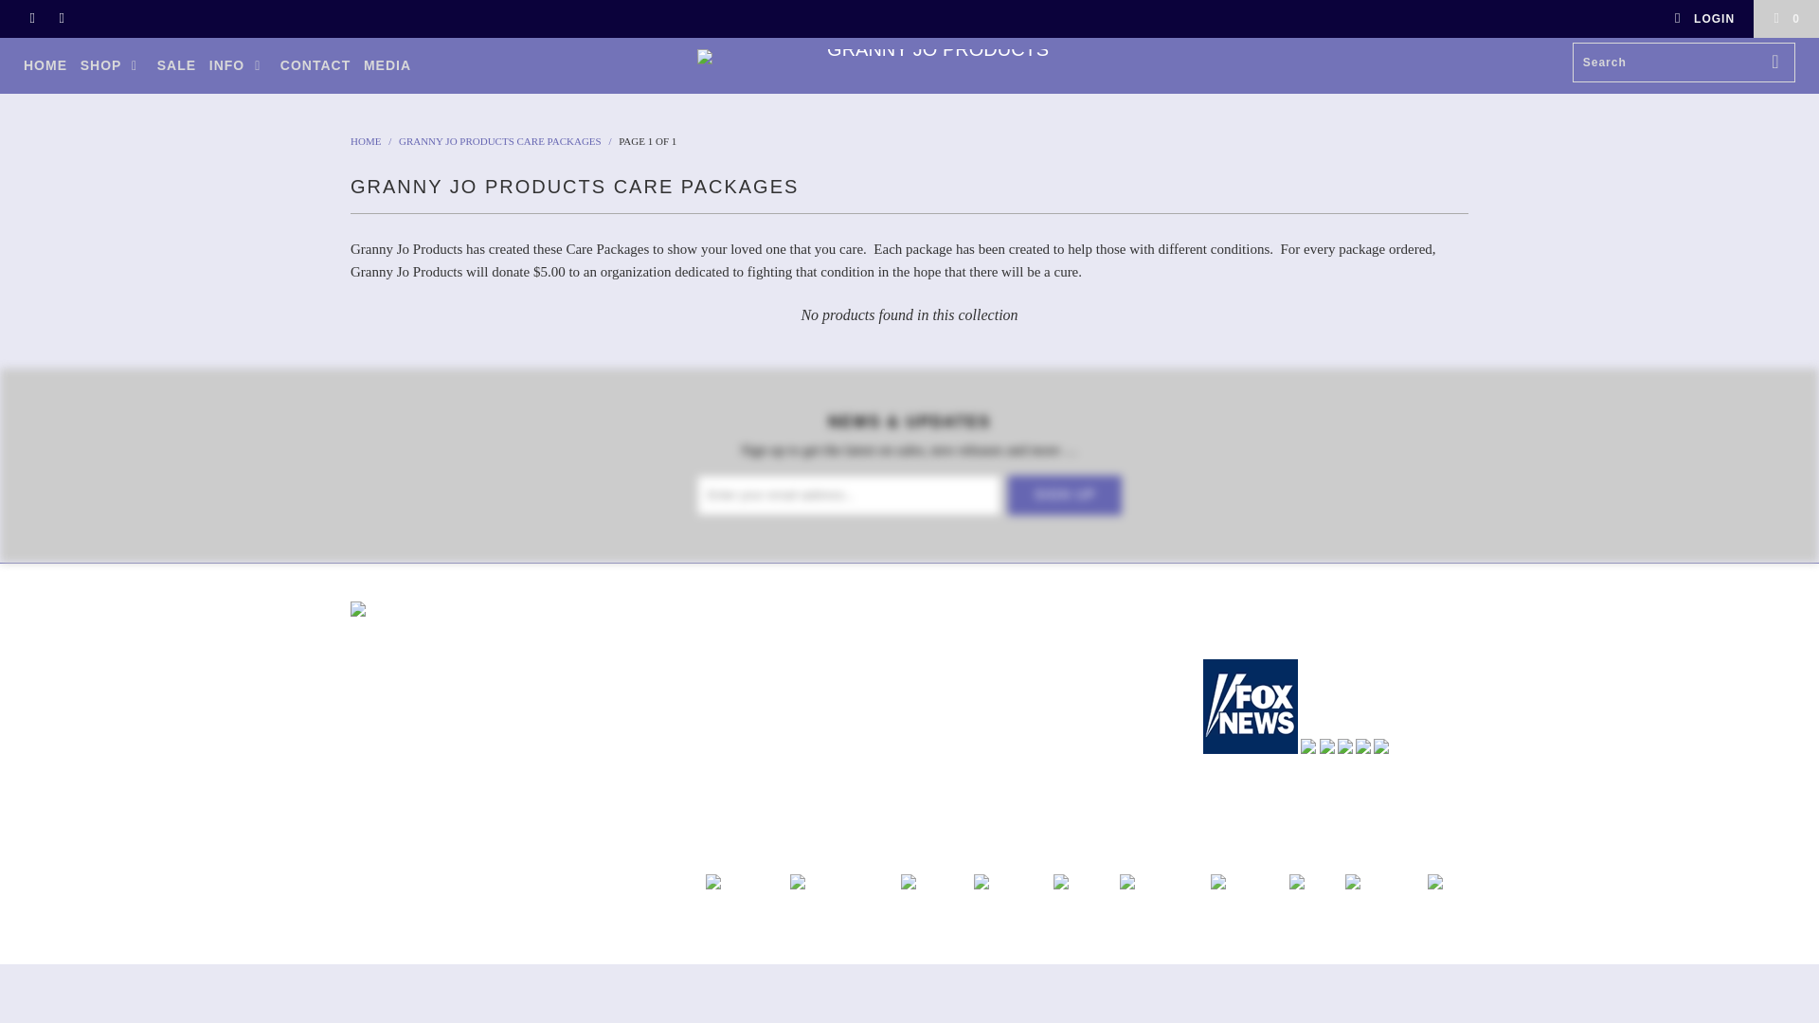 This screenshot has width=1819, height=1023. What do you see at coordinates (909, 56) in the screenshot?
I see `Granny Jo Products` at bounding box center [909, 56].